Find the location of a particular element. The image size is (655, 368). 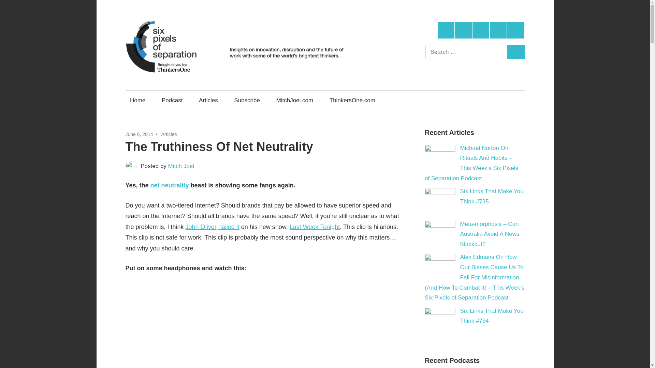

net neutrality is located at coordinates (170, 185).